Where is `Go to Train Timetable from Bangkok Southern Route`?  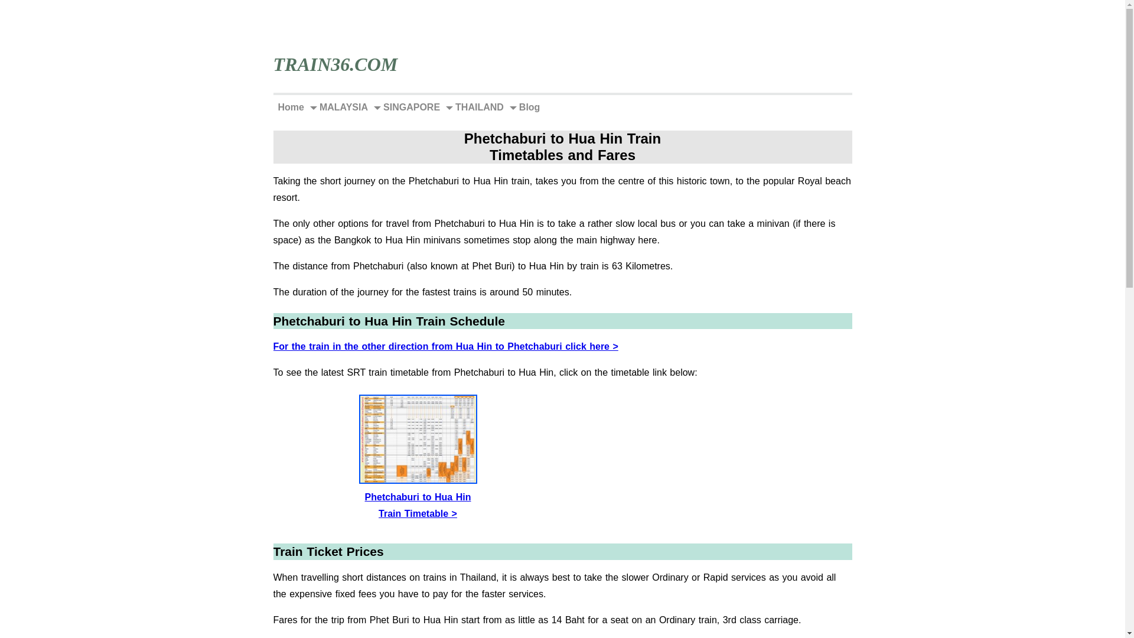 Go to Train Timetable from Bangkok Southern Route is located at coordinates (418, 499).